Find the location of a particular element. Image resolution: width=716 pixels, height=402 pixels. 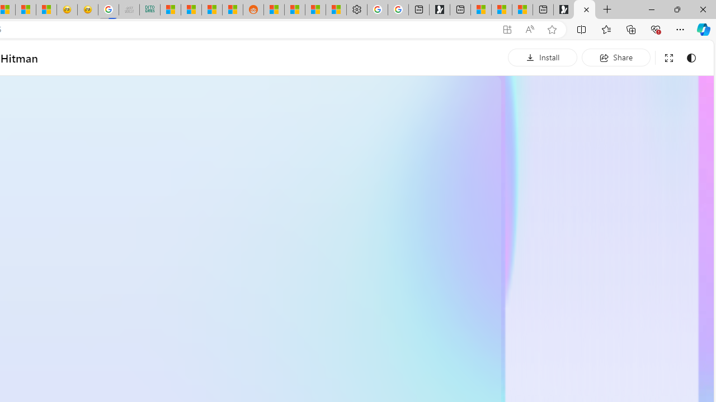

Settings is located at coordinates (357, 10).